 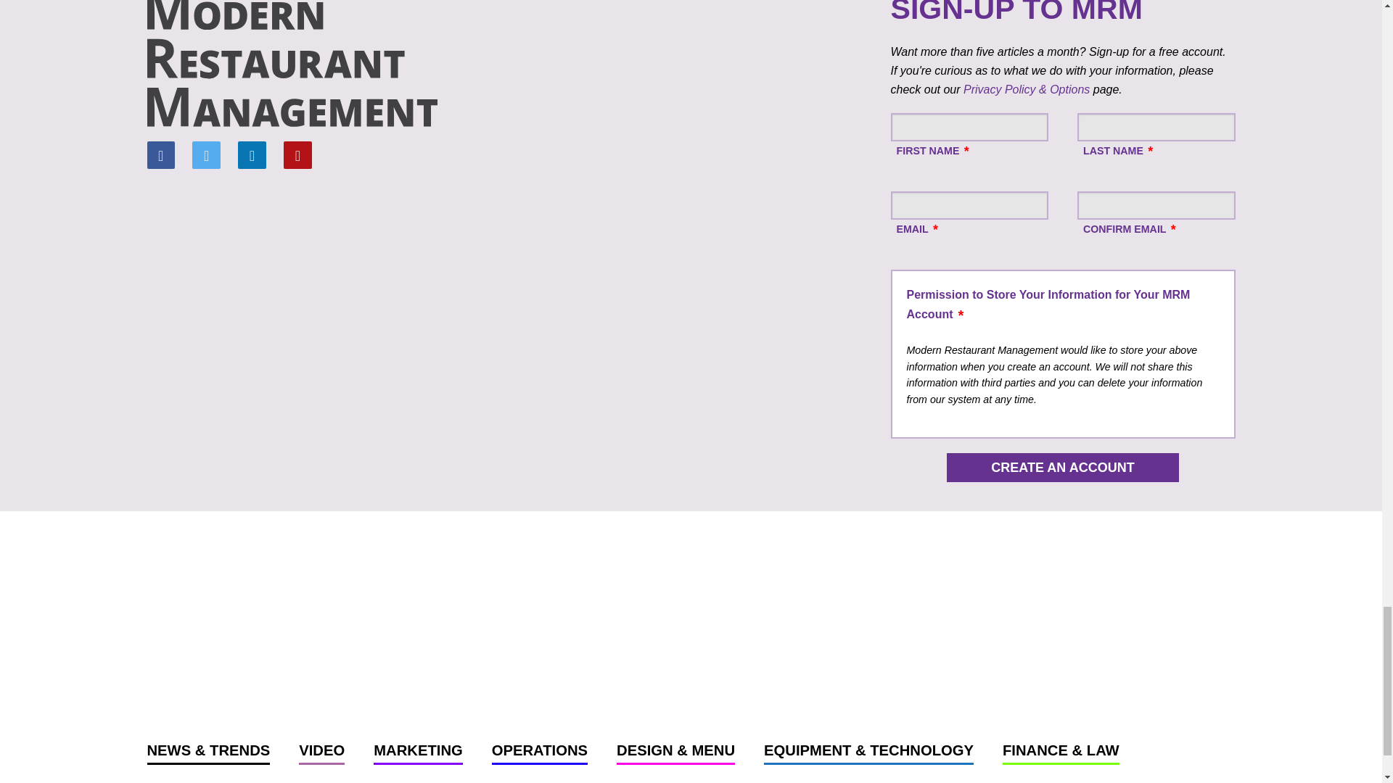 What do you see at coordinates (540, 754) in the screenshot?
I see `OPERATIONS` at bounding box center [540, 754].